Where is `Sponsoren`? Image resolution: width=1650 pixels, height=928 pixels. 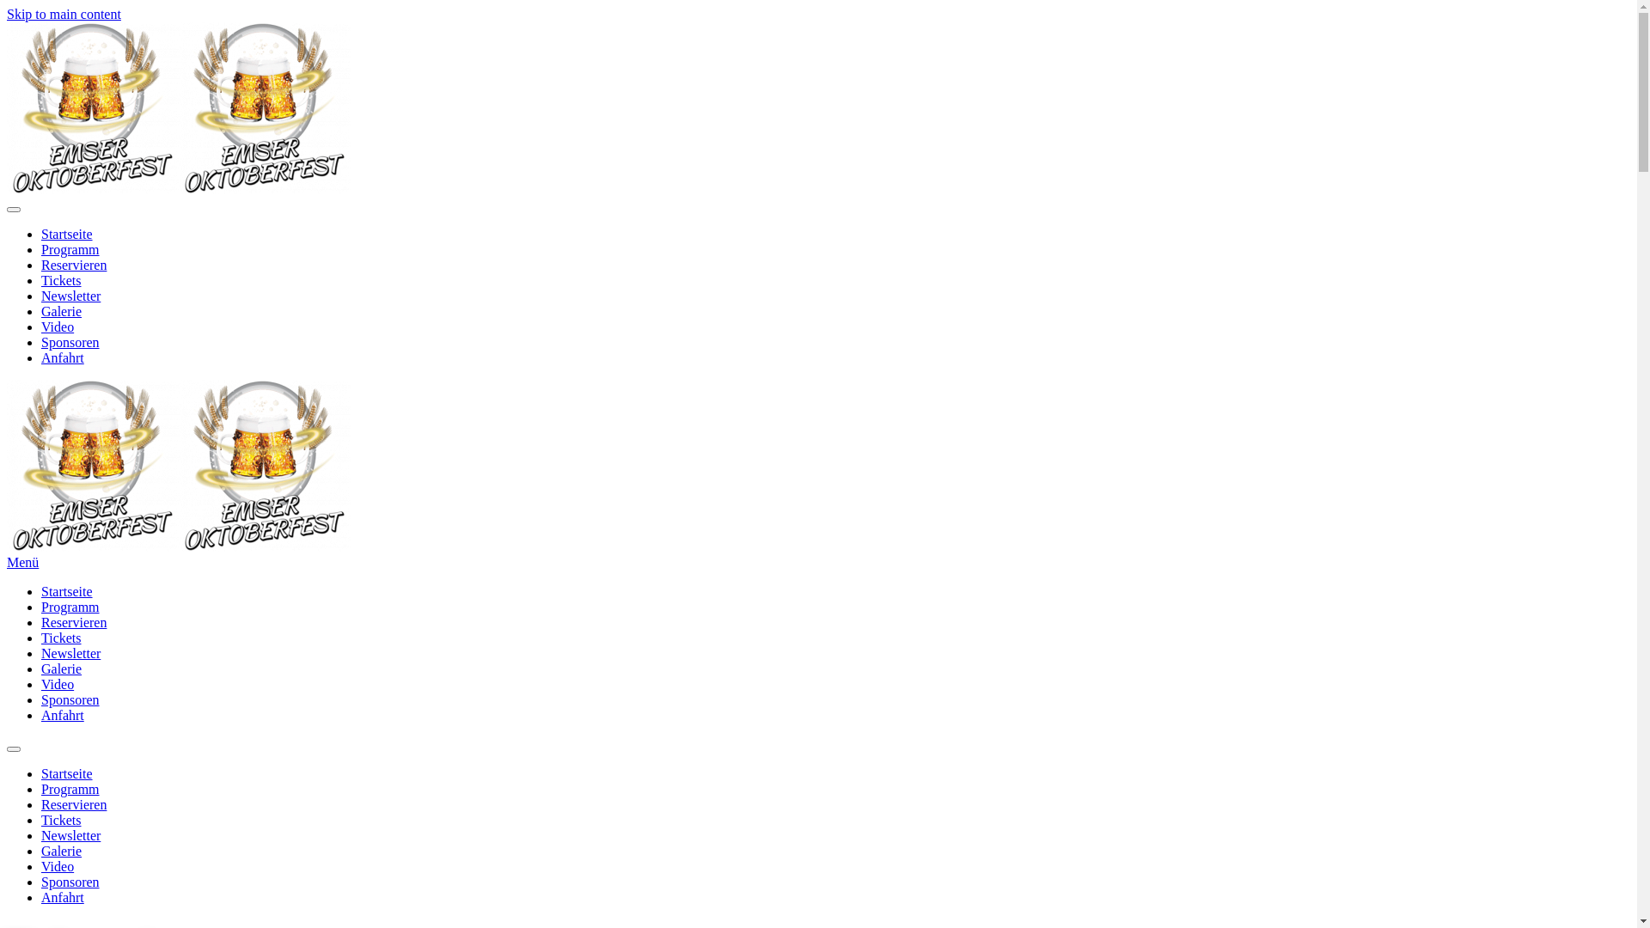
Sponsoren is located at coordinates (70, 342).